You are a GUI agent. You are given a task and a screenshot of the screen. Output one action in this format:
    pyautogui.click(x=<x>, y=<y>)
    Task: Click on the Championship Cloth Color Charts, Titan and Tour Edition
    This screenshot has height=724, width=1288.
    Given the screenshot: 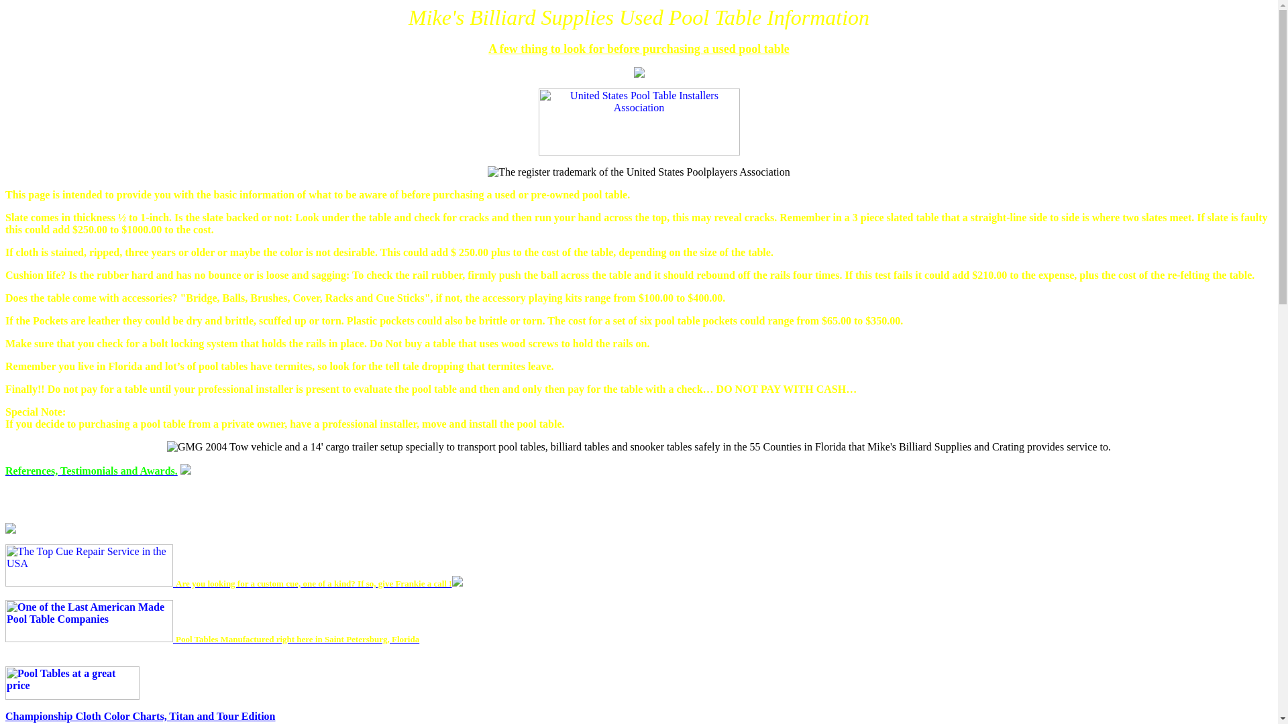 What is the action you would take?
    pyautogui.click(x=140, y=716)
    